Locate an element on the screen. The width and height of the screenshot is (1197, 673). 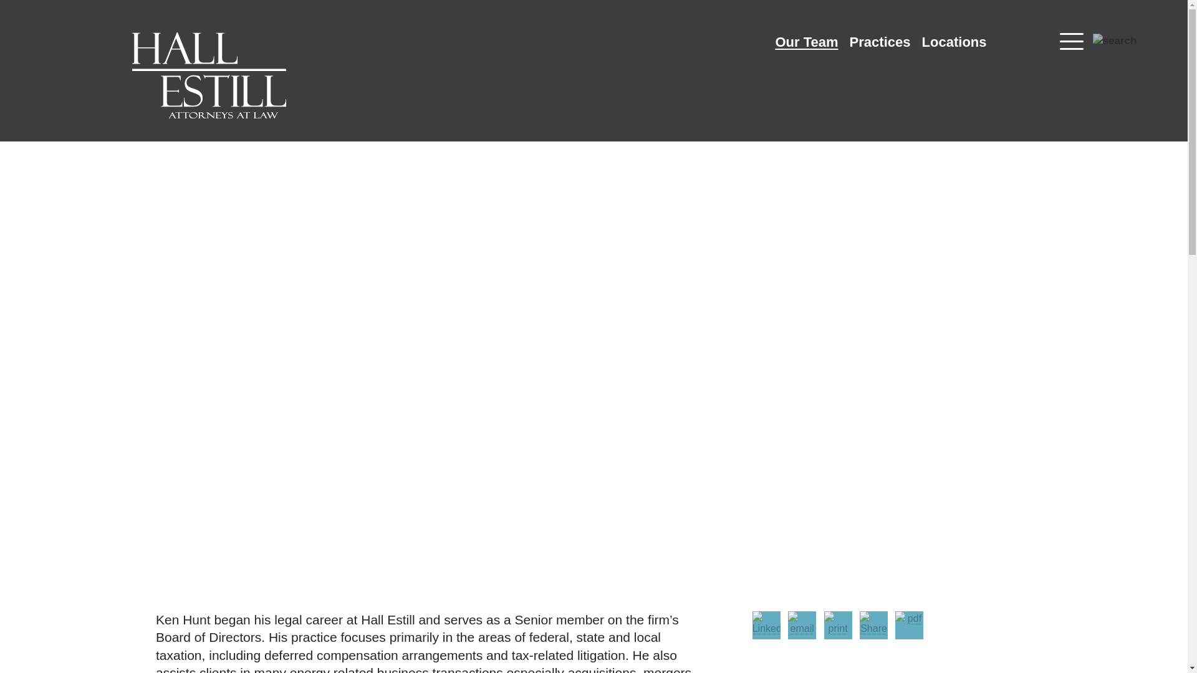
Locations is located at coordinates (954, 44).